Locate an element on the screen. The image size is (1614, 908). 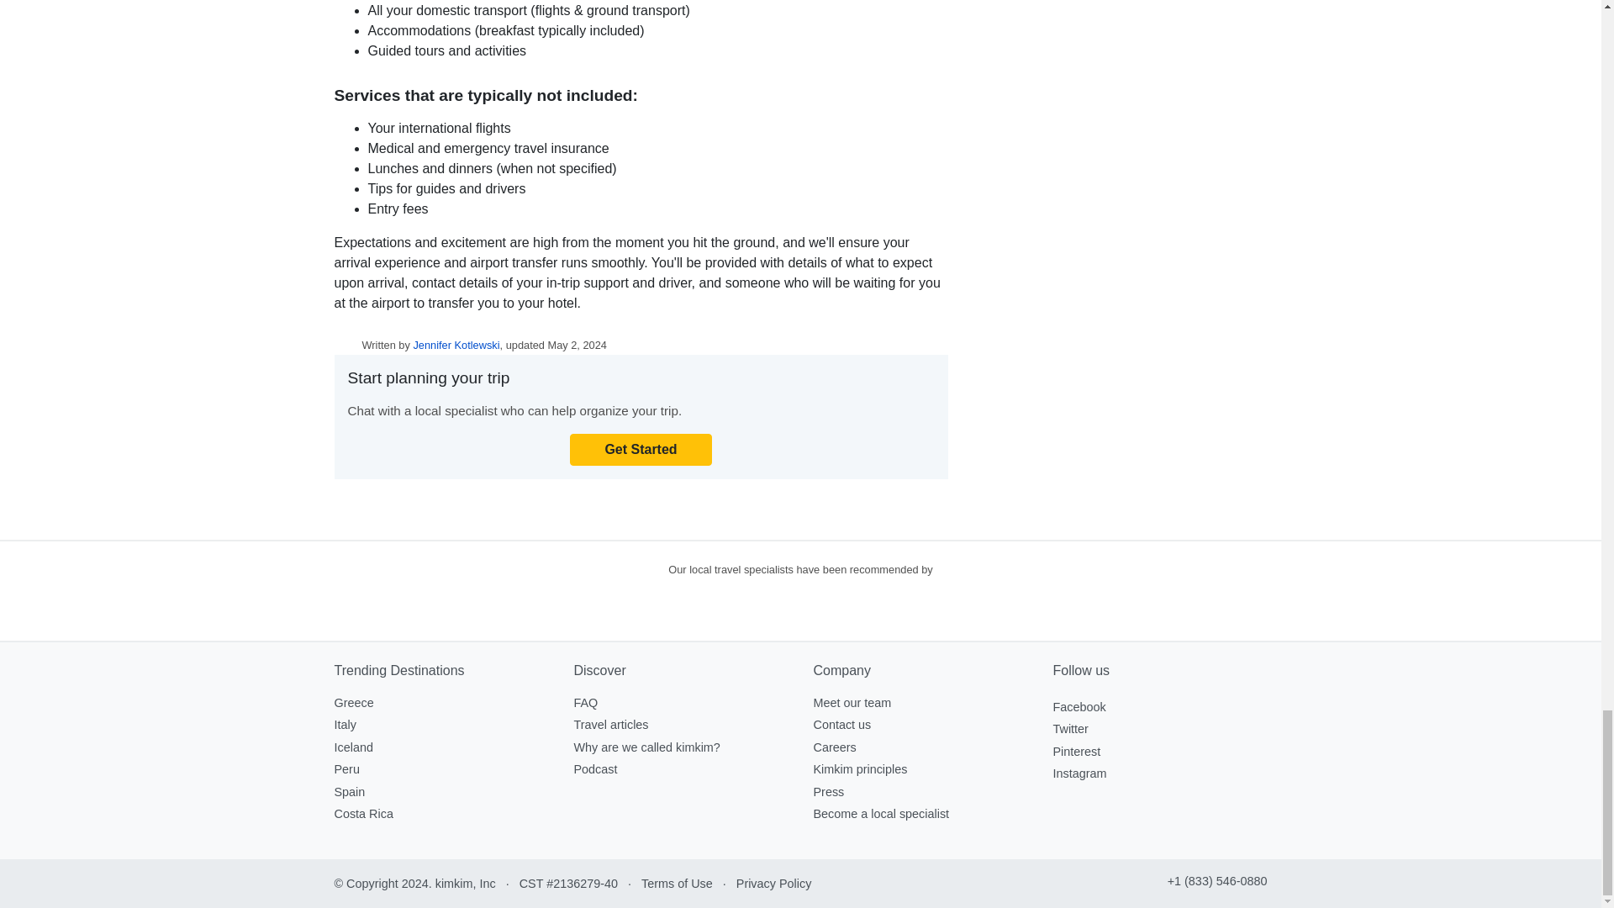
Plan your trip to Peru is located at coordinates (346, 769).